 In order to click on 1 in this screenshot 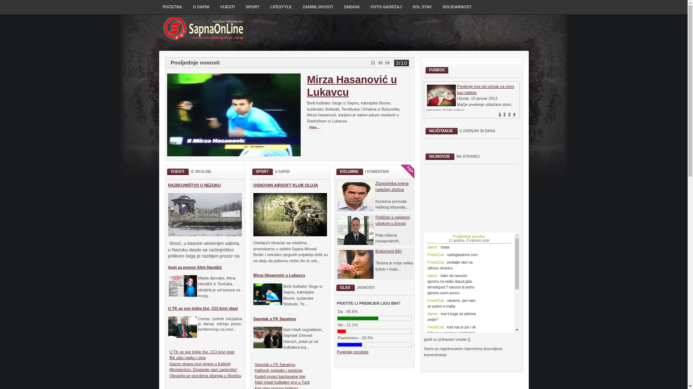, I will do `click(500, 114)`.